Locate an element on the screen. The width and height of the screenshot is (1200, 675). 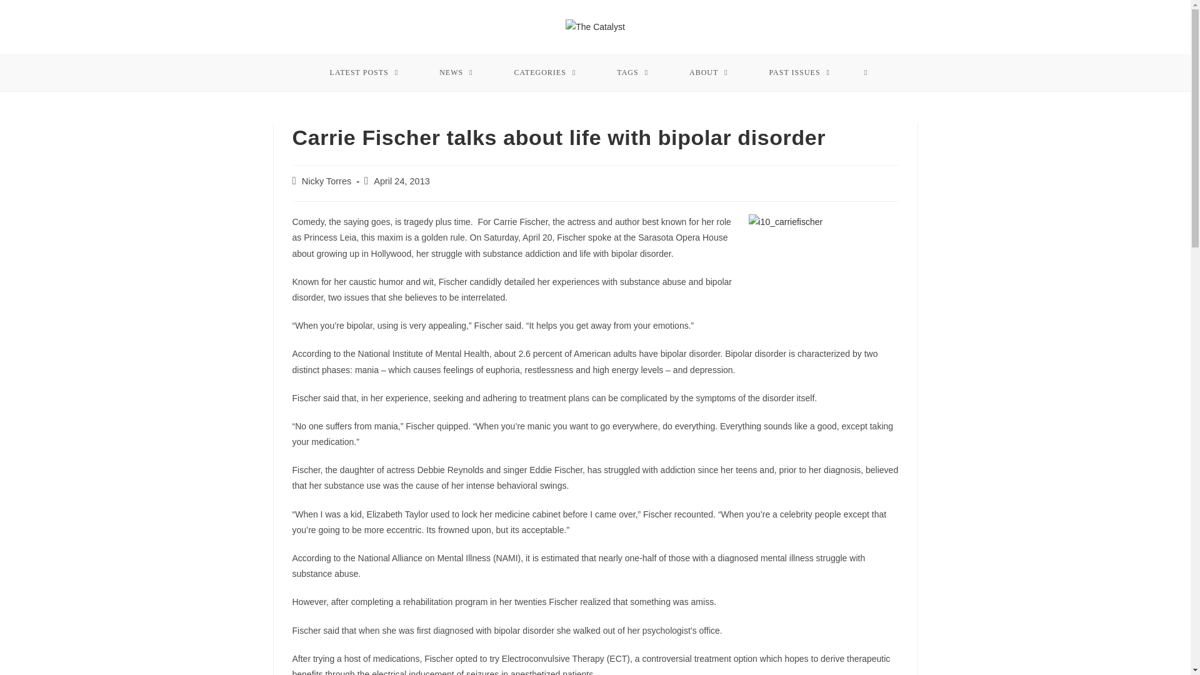
TAGS is located at coordinates (632, 72).